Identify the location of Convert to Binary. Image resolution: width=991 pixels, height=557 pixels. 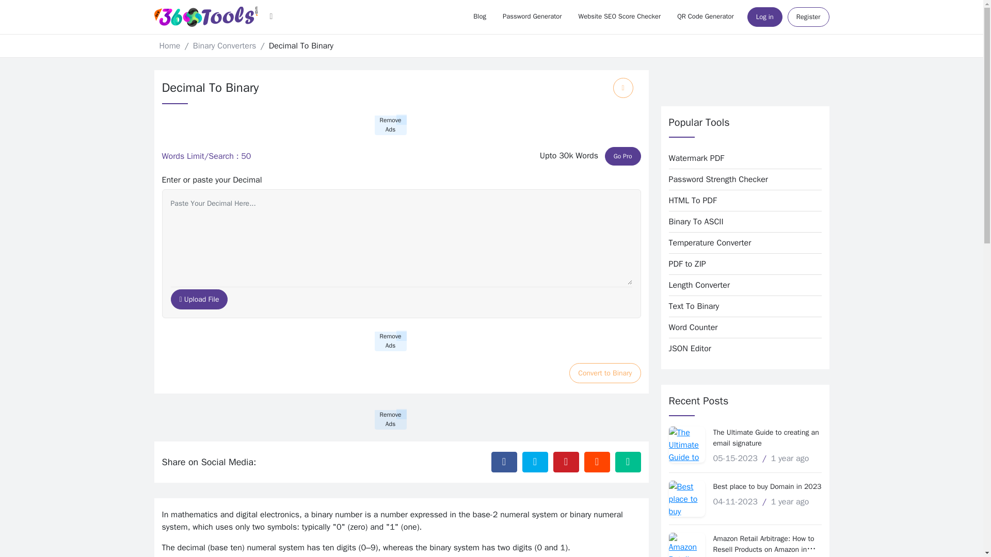
(604, 373).